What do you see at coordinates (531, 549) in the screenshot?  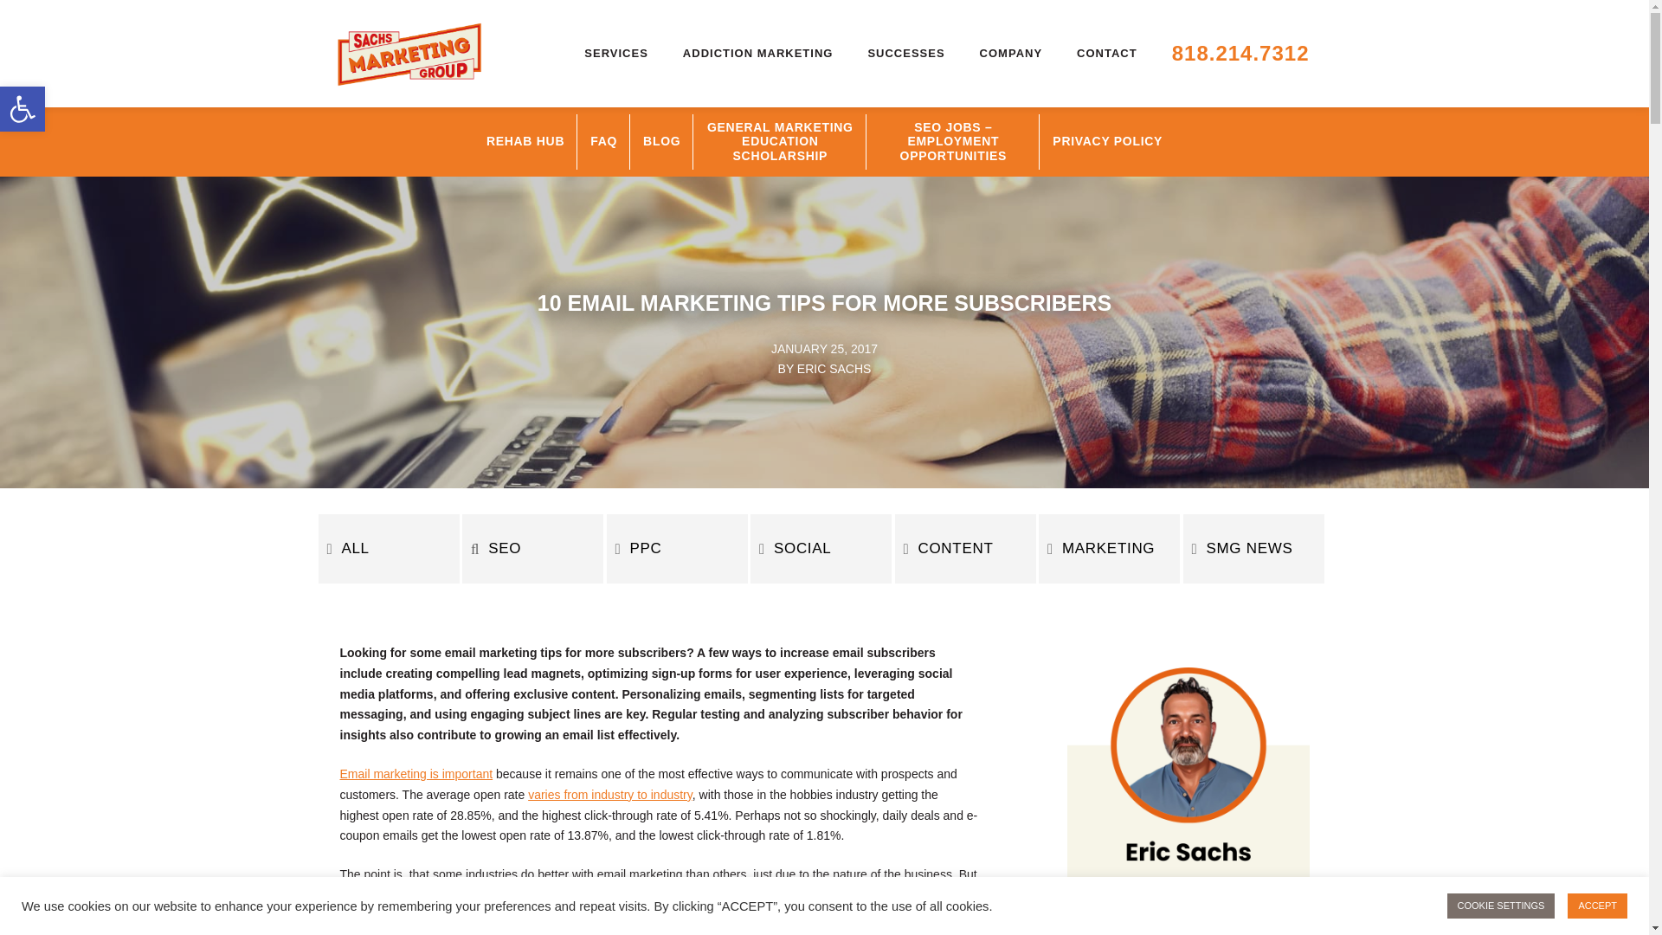 I see `SEO` at bounding box center [531, 549].